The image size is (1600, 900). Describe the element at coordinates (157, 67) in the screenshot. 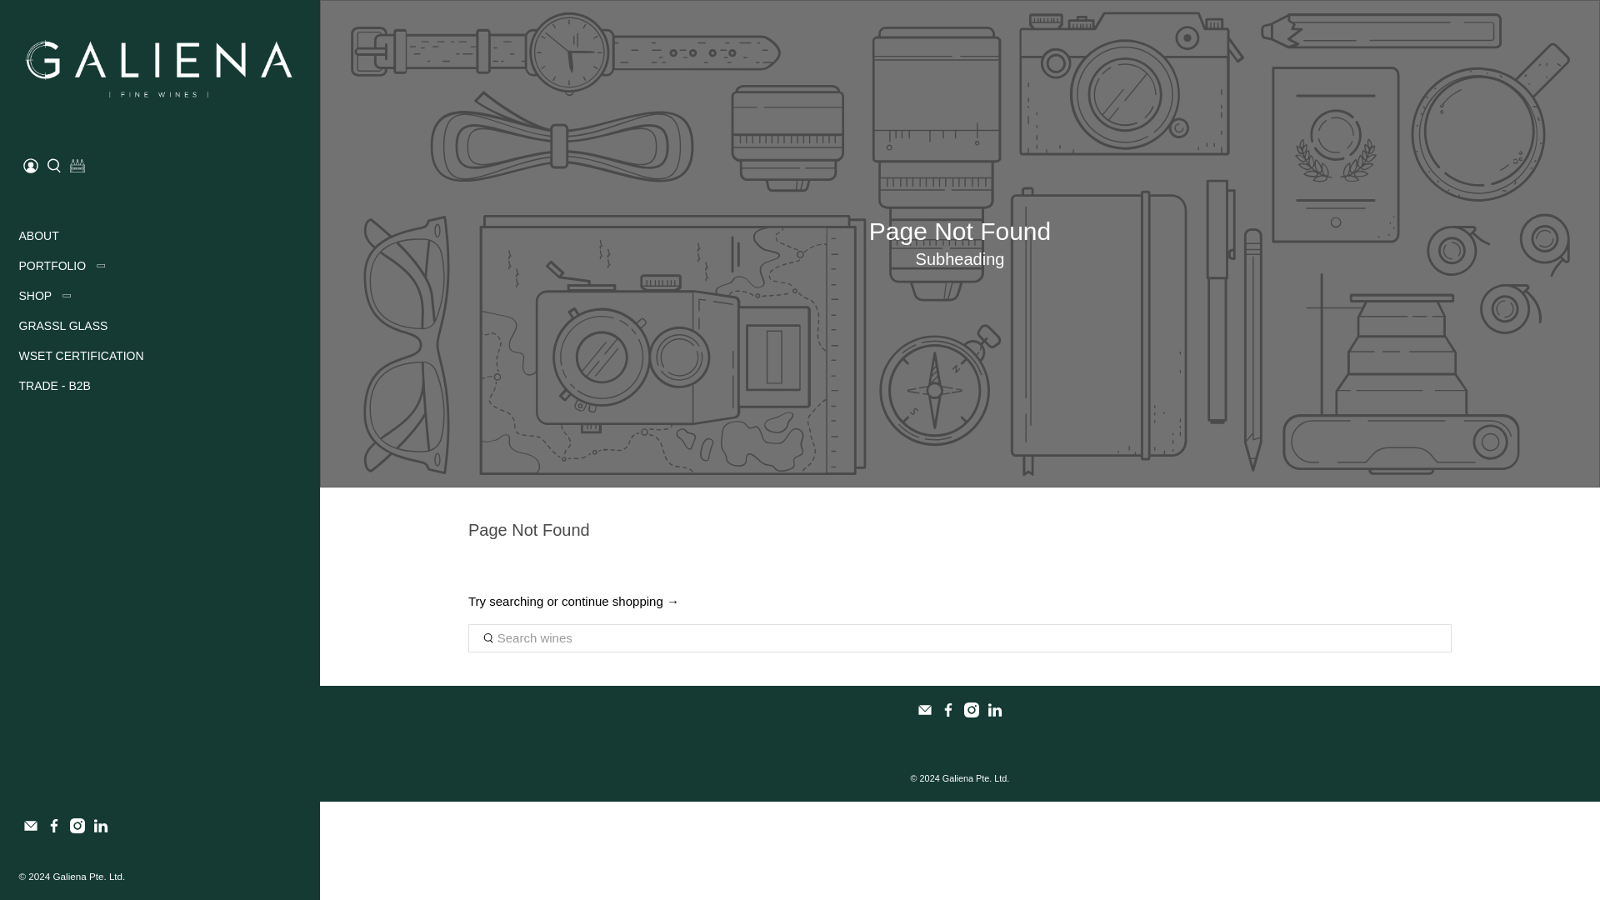

I see `Galiena Pte. Ltd` at that location.